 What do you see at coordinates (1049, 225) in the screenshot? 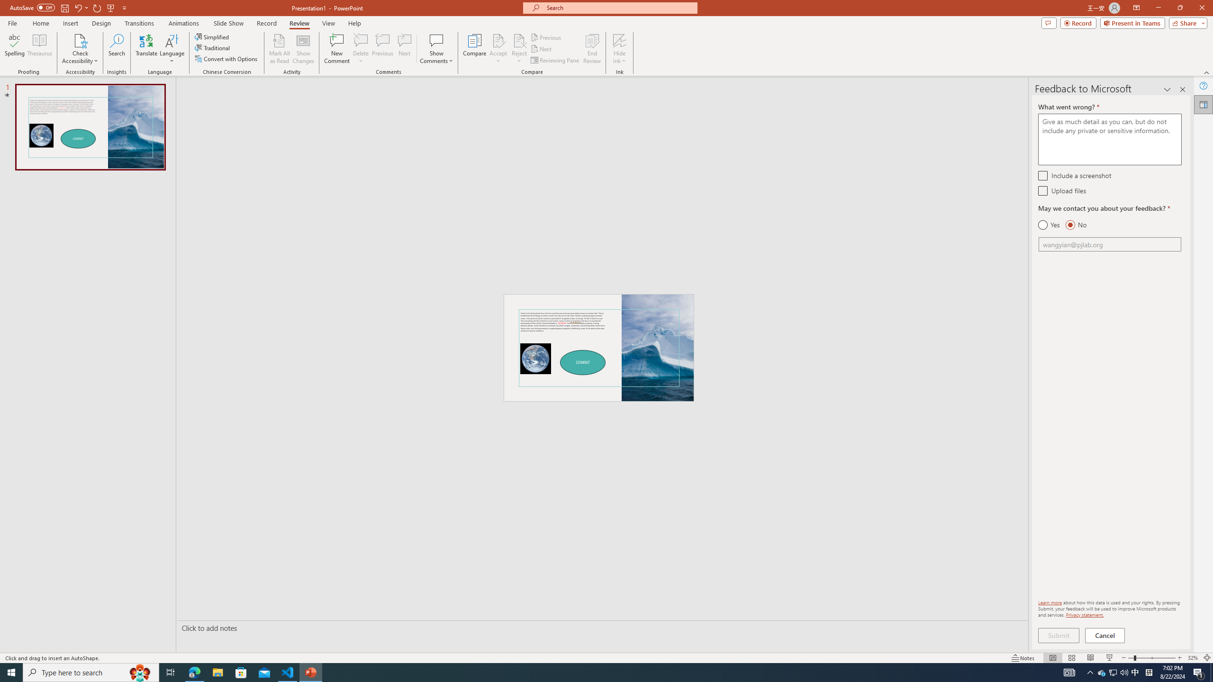
I see `Yes` at bounding box center [1049, 225].